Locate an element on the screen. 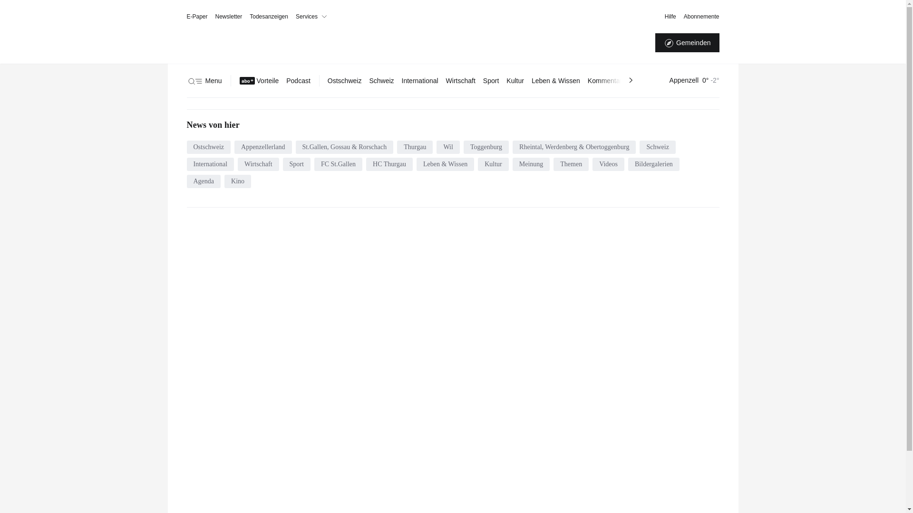  Meinung is located at coordinates (532, 164).